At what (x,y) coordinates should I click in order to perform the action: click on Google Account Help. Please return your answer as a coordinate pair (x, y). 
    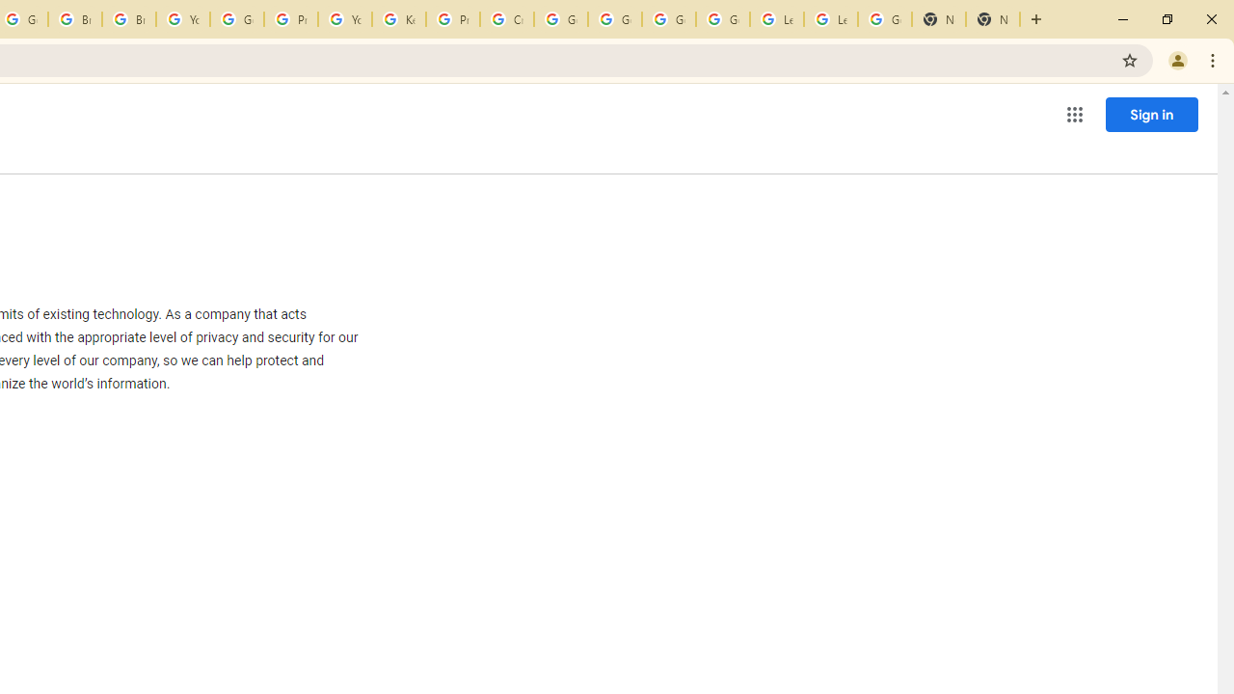
    Looking at the image, I should click on (561, 19).